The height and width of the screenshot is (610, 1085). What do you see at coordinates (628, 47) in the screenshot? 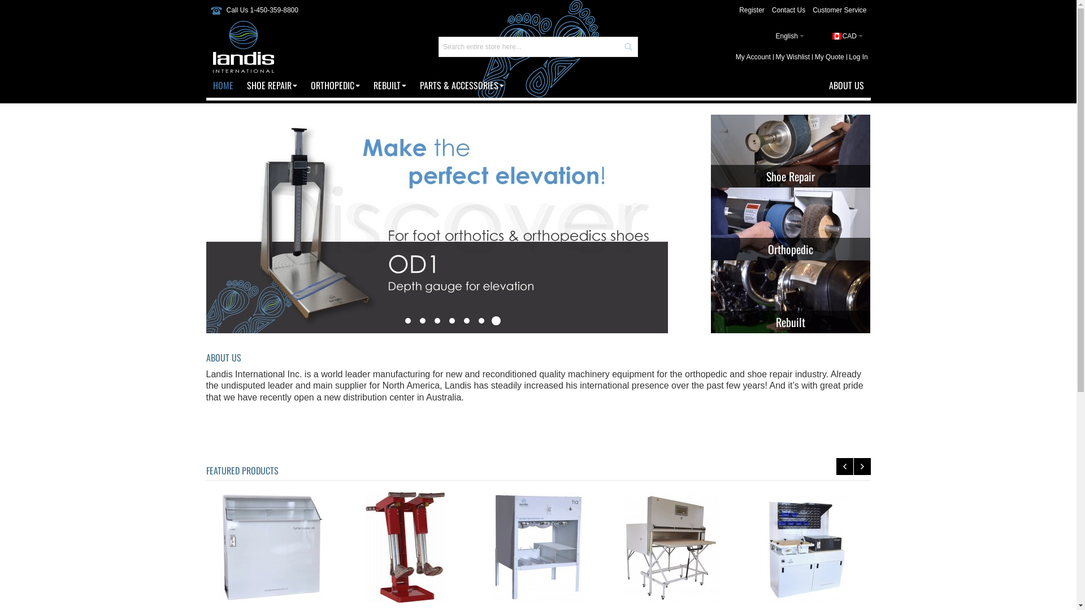
I see `Search` at bounding box center [628, 47].